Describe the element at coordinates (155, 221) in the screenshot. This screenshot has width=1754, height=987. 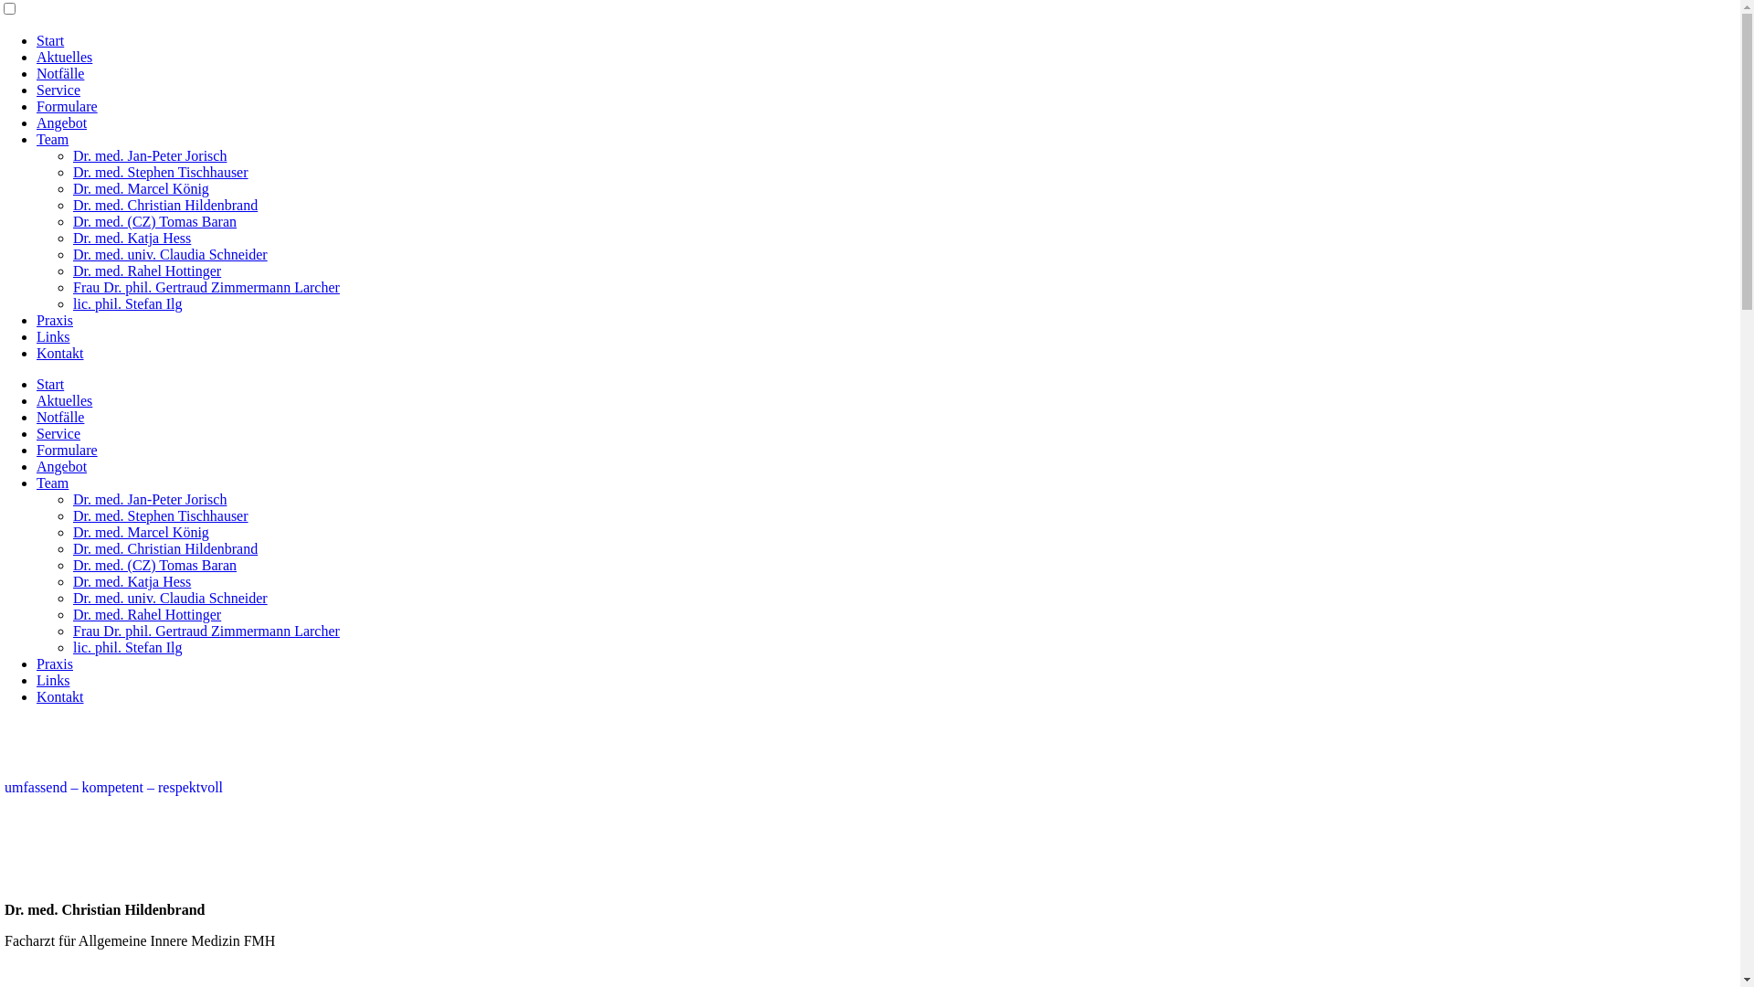
I see `Dr. med. (CZ) Tomas Baran` at that location.